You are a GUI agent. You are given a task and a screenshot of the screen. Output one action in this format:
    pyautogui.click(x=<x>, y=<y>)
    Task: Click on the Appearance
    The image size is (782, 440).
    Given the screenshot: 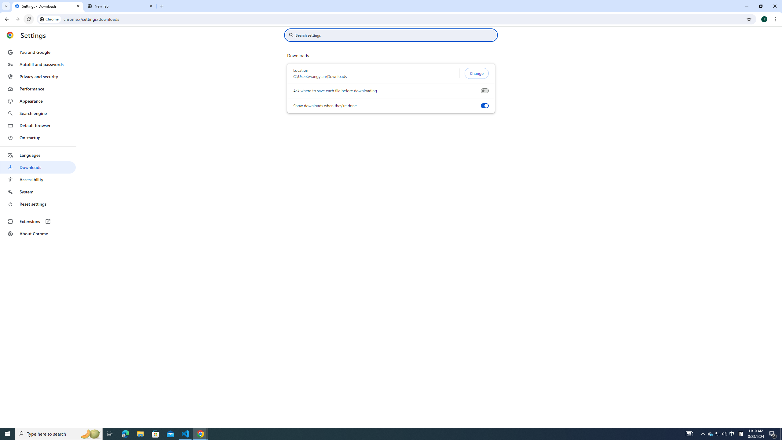 What is the action you would take?
    pyautogui.click(x=38, y=101)
    